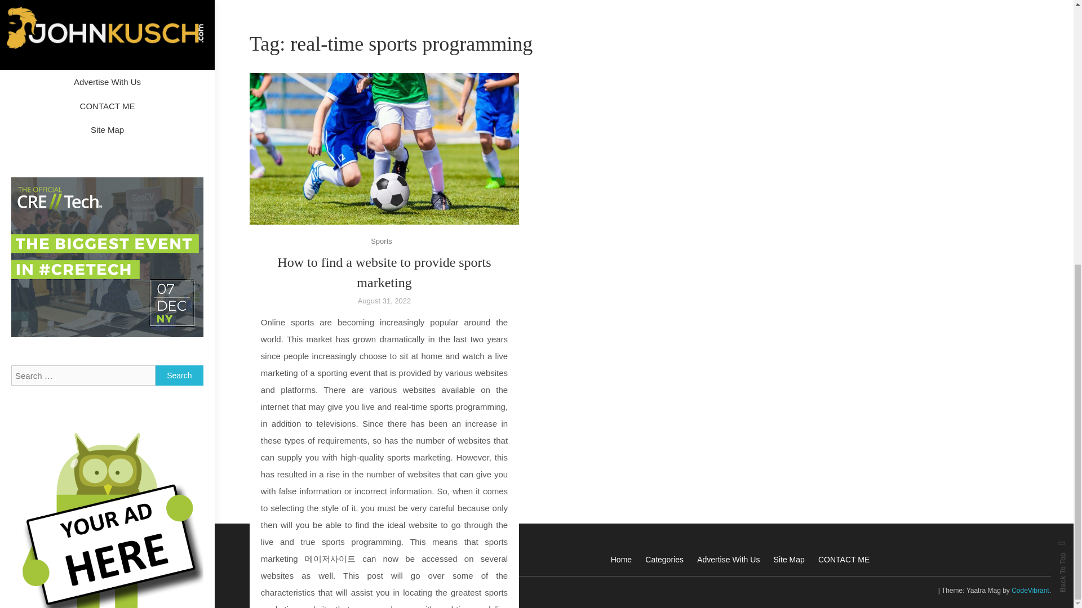 The width and height of the screenshot is (1082, 608). What do you see at coordinates (104, 287) in the screenshot?
I see `development` at bounding box center [104, 287].